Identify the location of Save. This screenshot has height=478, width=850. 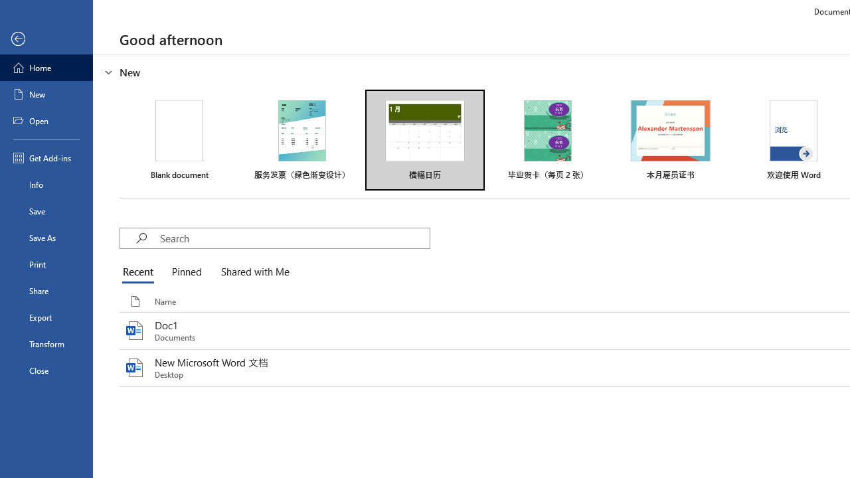
(46, 211).